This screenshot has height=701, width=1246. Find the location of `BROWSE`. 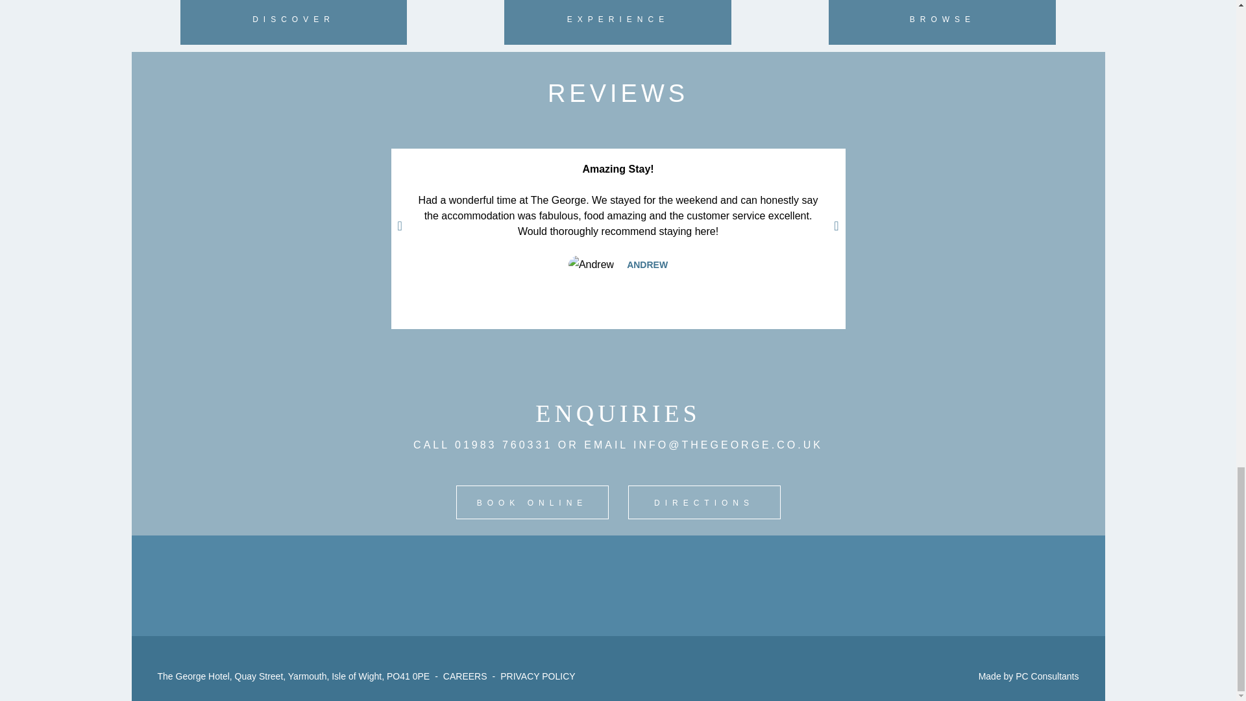

BROWSE is located at coordinates (942, 19).